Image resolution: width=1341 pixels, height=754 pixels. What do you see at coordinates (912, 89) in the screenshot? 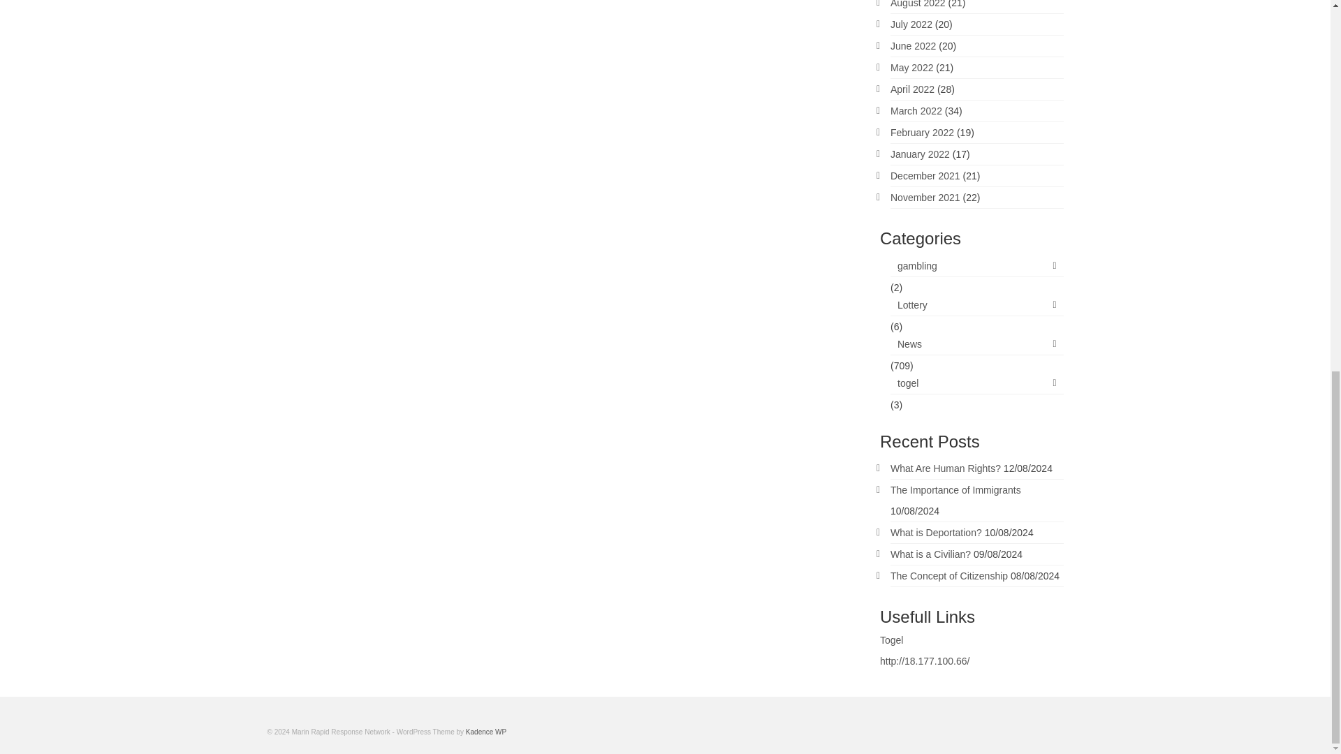
I see `April 2022` at bounding box center [912, 89].